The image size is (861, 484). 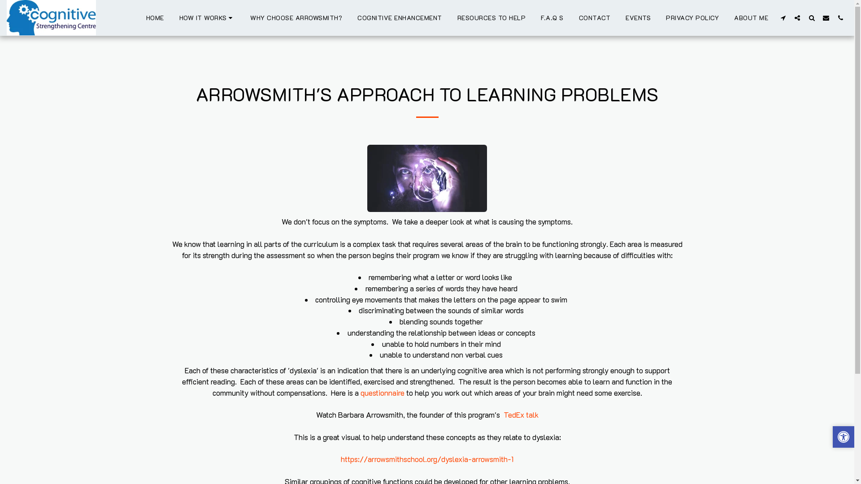 What do you see at coordinates (812, 18) in the screenshot?
I see ` ` at bounding box center [812, 18].